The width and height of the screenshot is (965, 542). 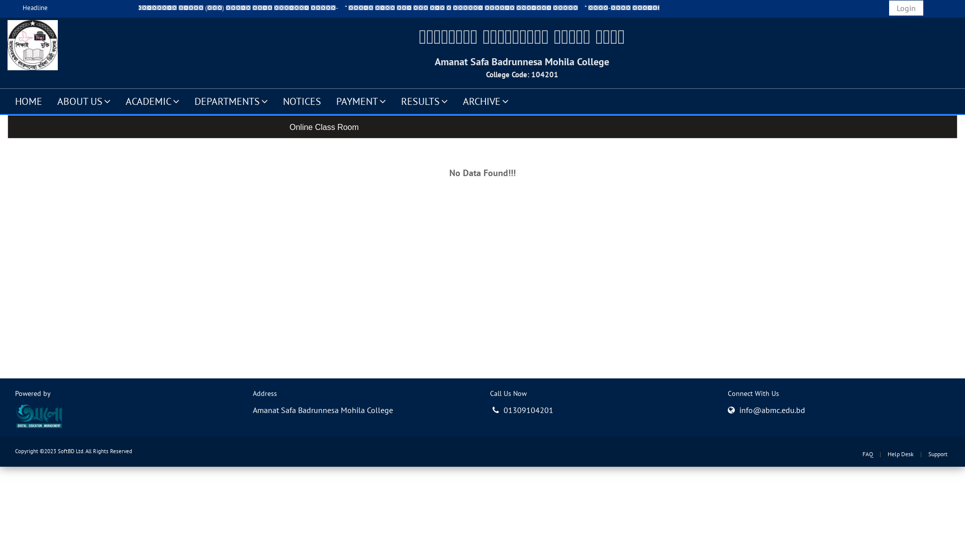 I want to click on HOME, so click(x=29, y=101).